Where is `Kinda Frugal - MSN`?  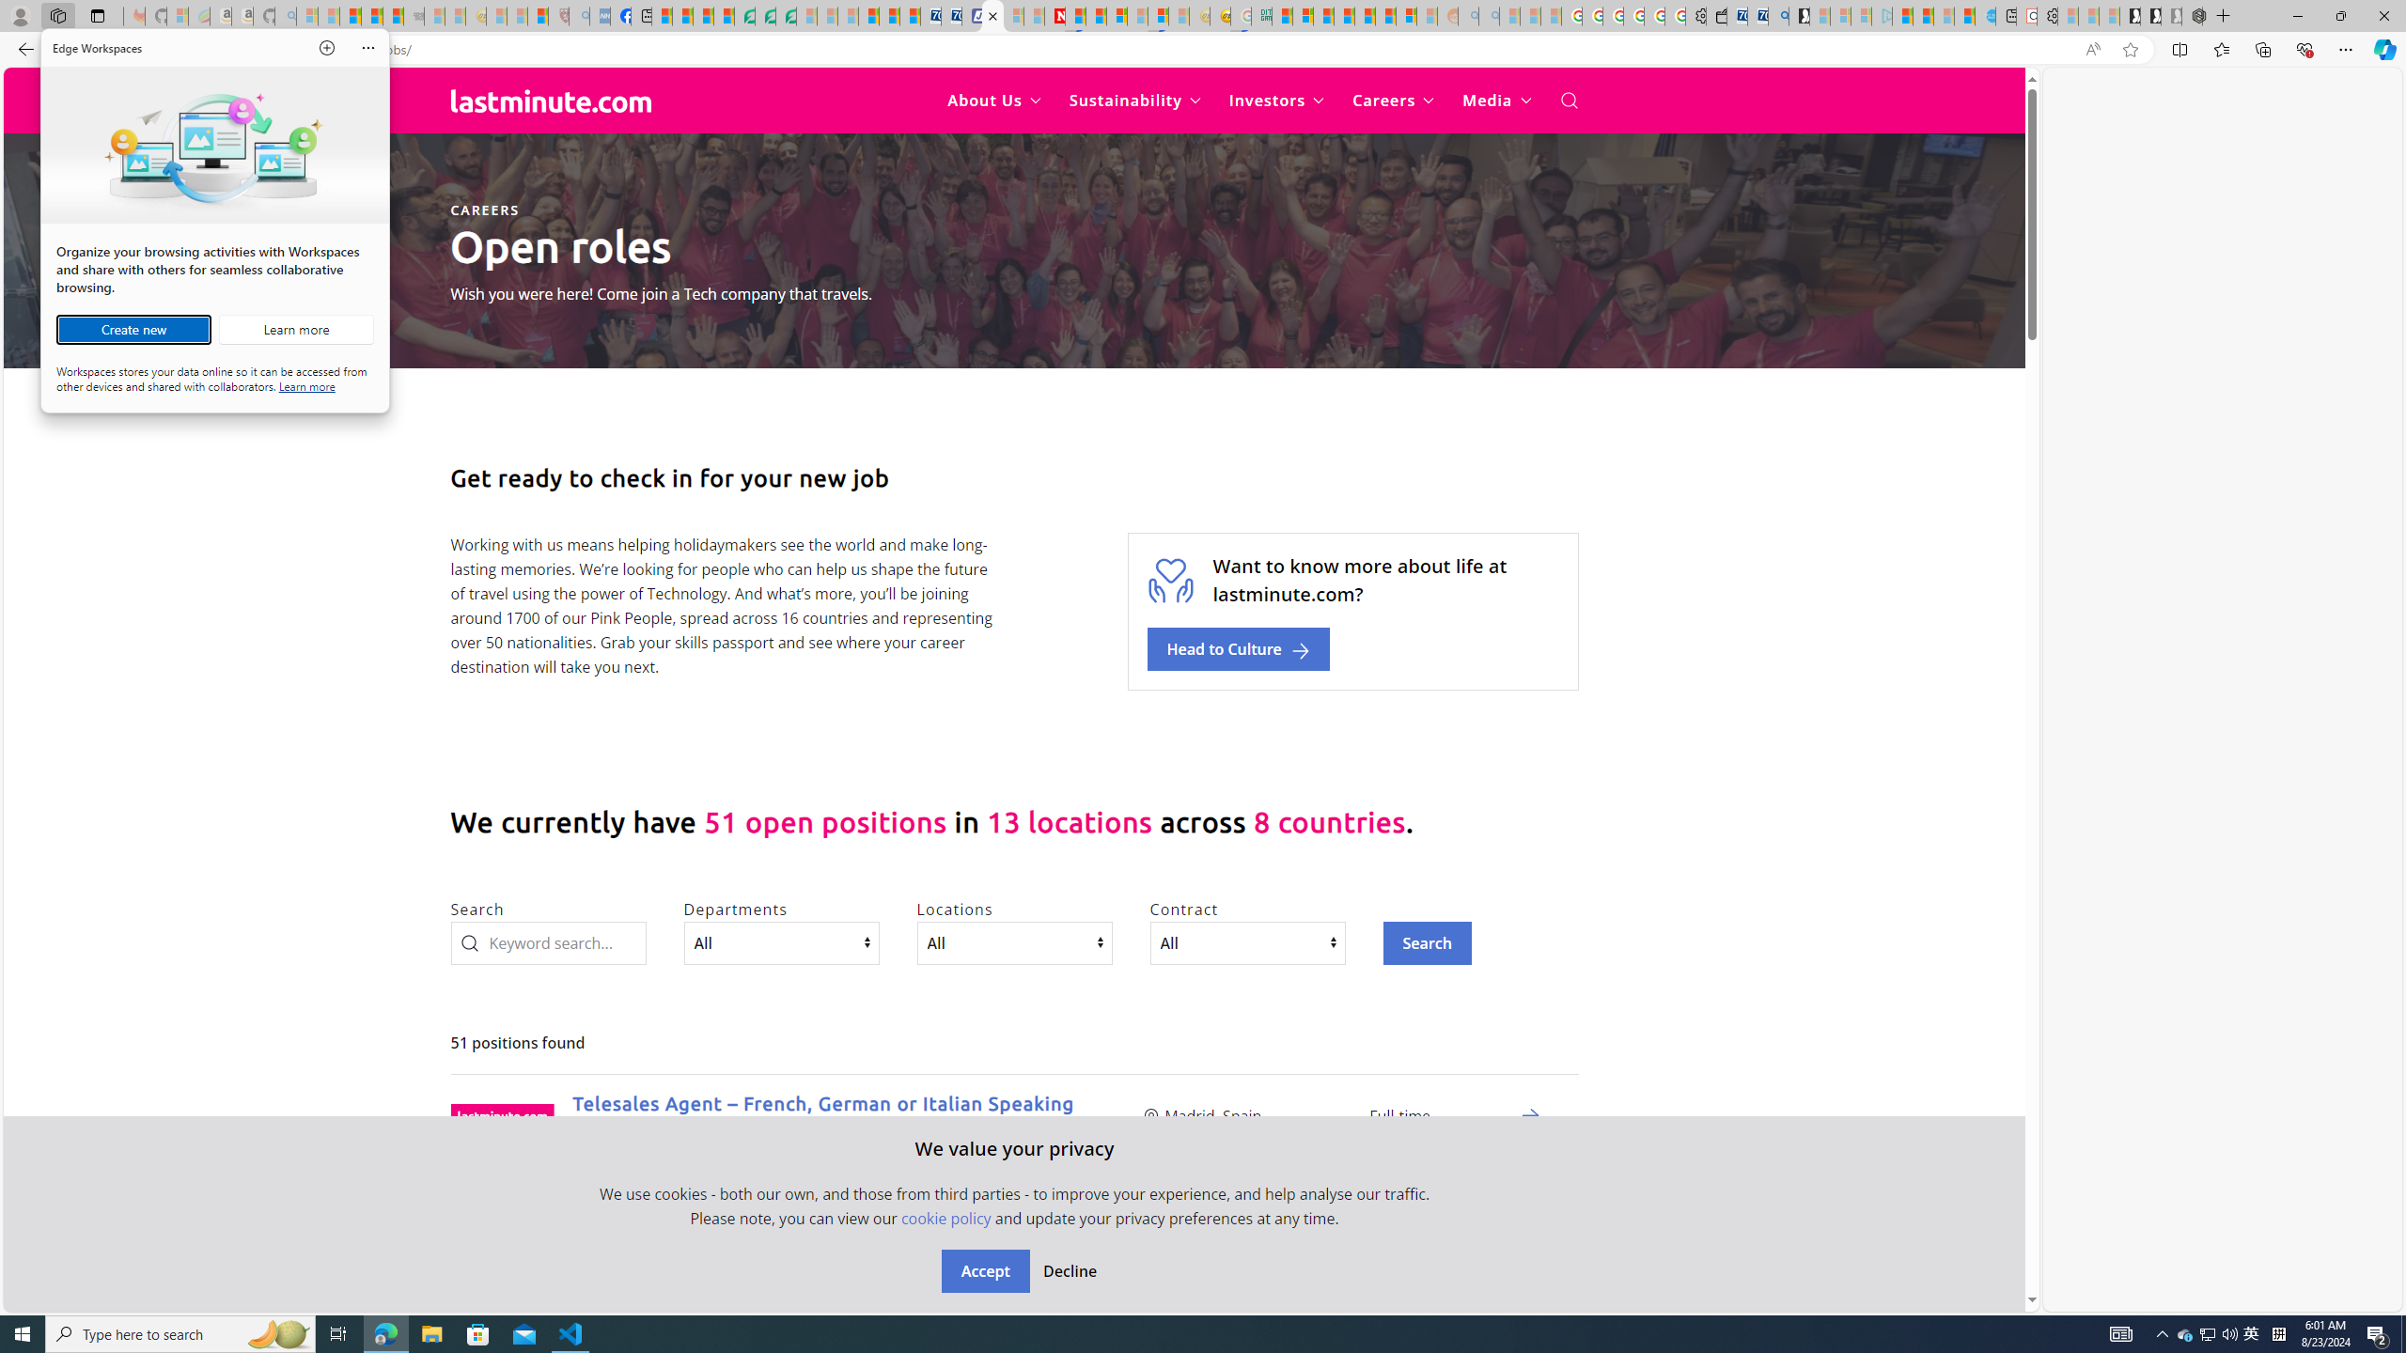
Kinda Frugal - MSN is located at coordinates (1385, 16).